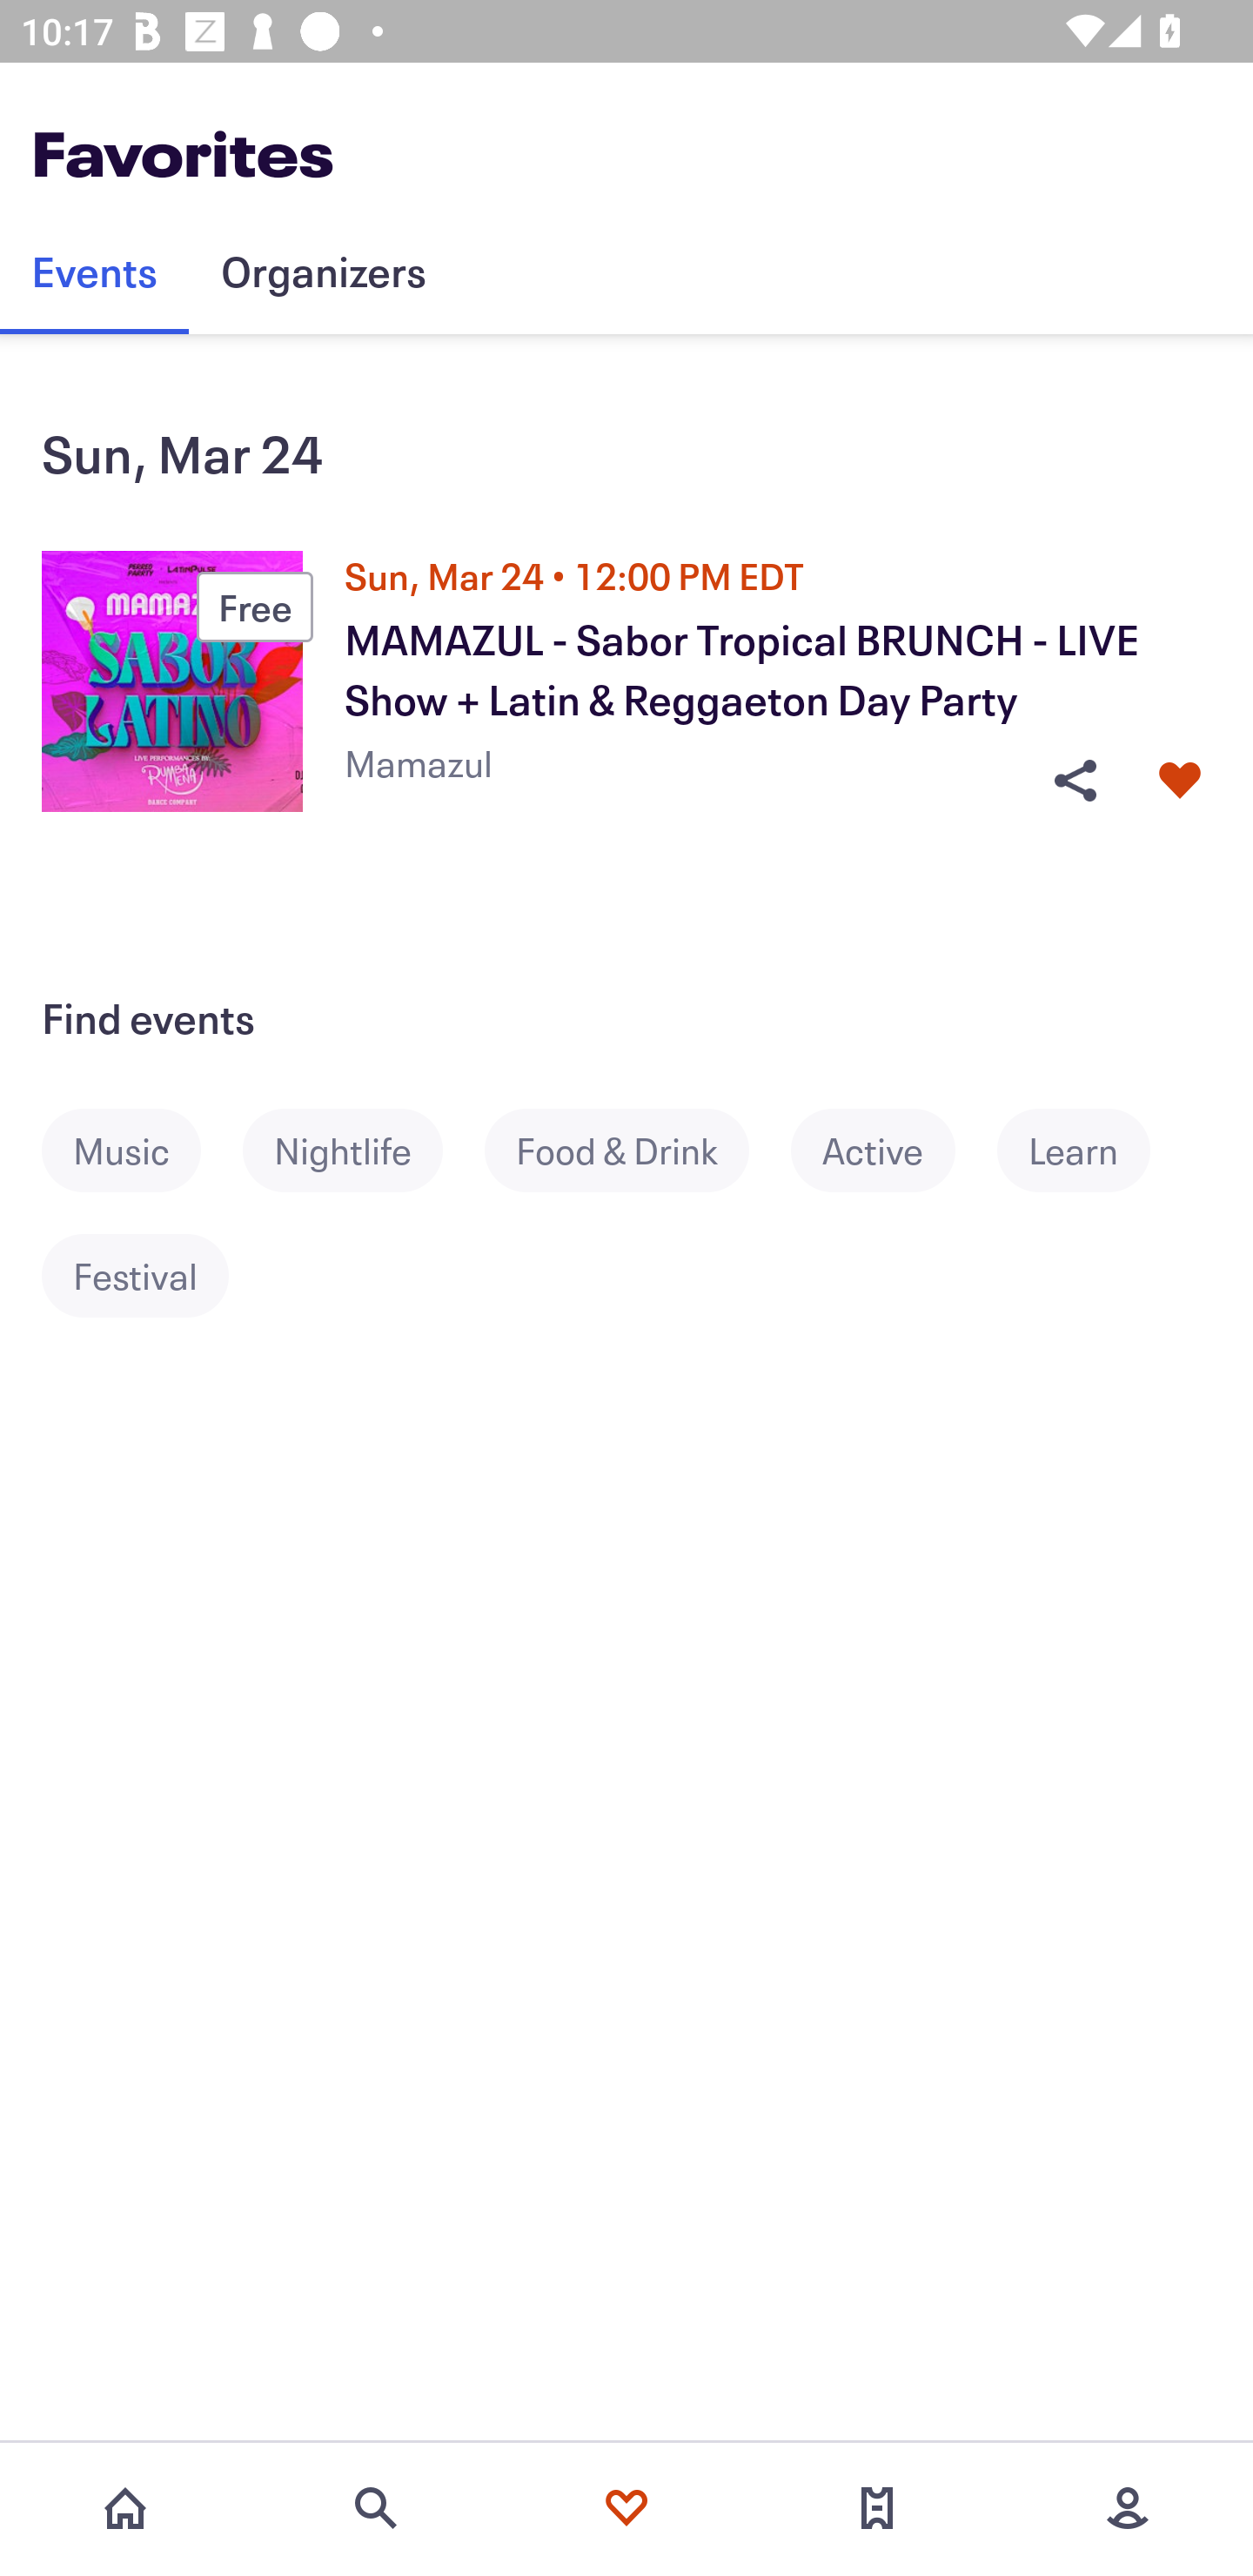 The width and height of the screenshot is (1253, 2576). I want to click on Tickets, so click(877, 2508).